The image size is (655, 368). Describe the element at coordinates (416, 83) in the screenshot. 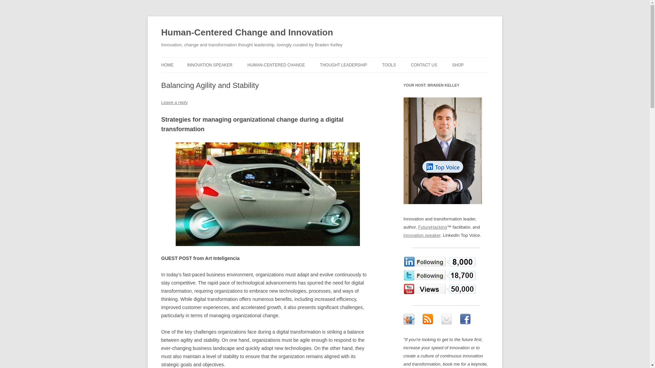

I see `FREE INNOVATION MATURITY ASSESSMENT` at that location.